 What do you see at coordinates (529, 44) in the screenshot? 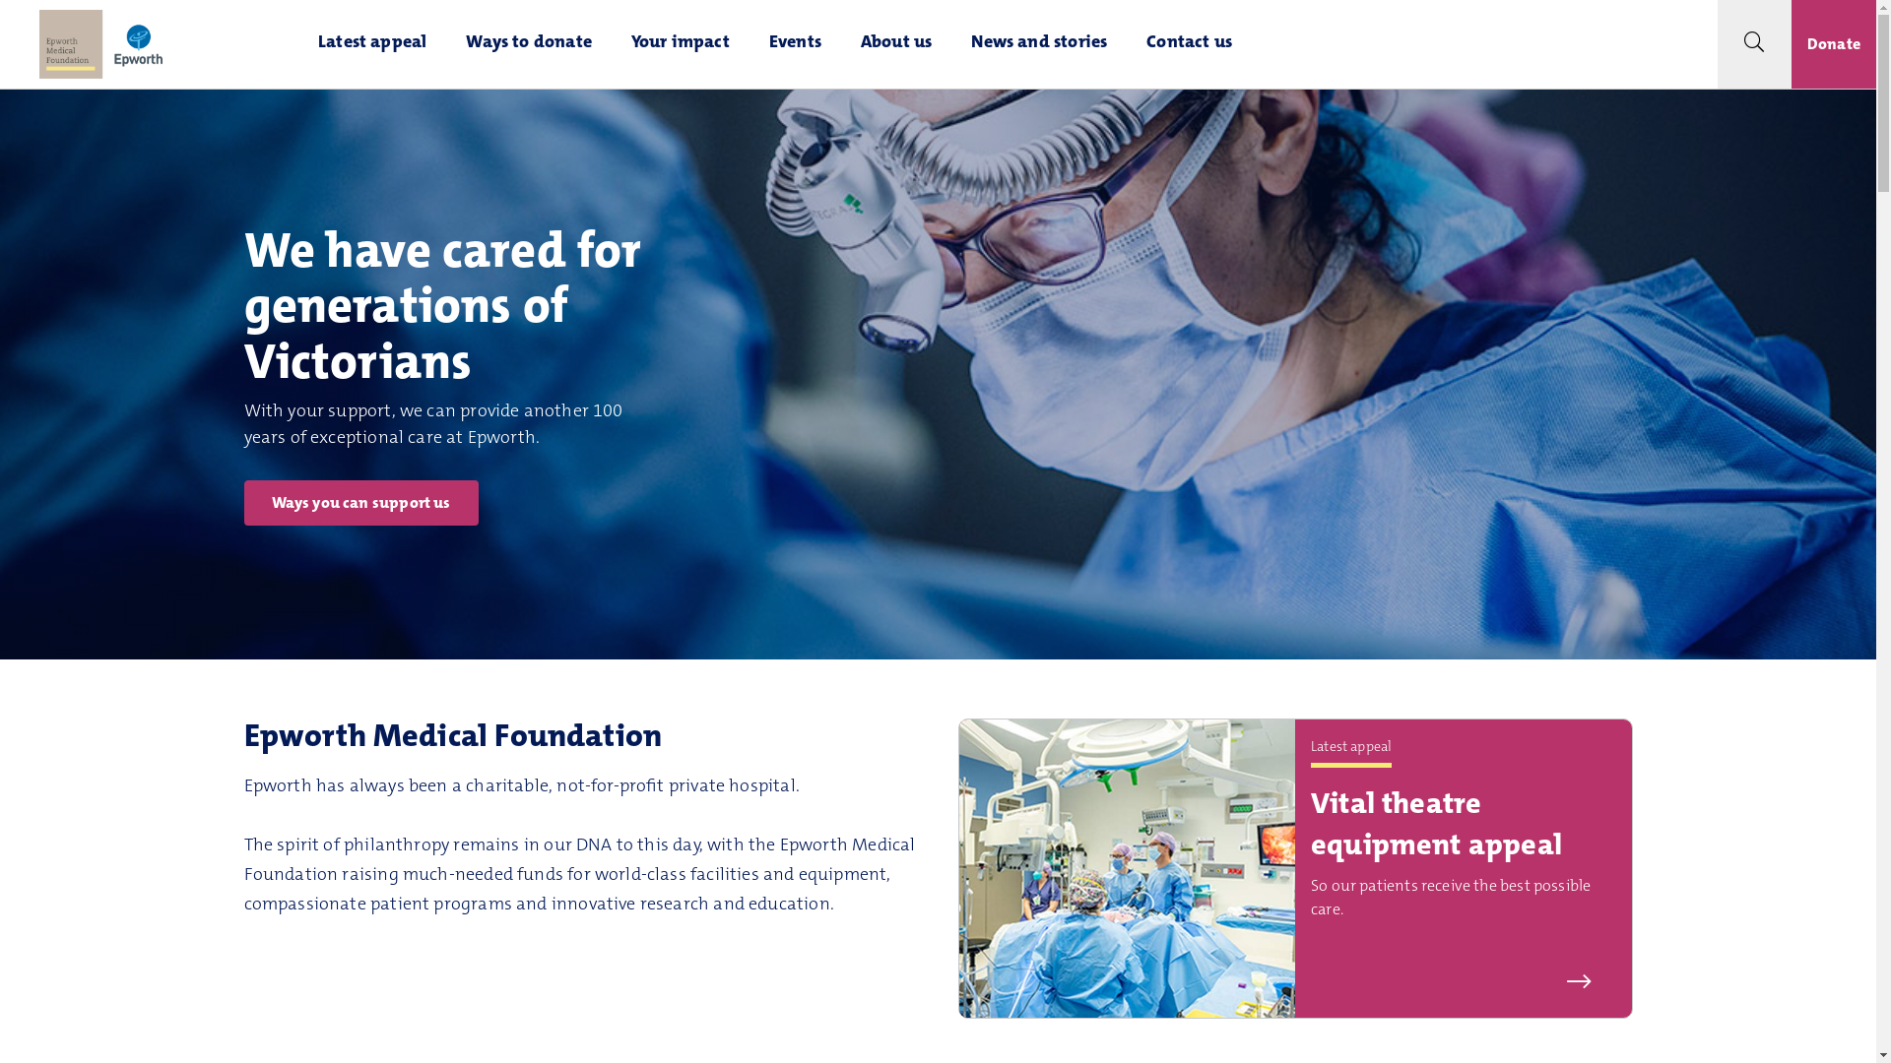
I see `Ways to donate` at bounding box center [529, 44].